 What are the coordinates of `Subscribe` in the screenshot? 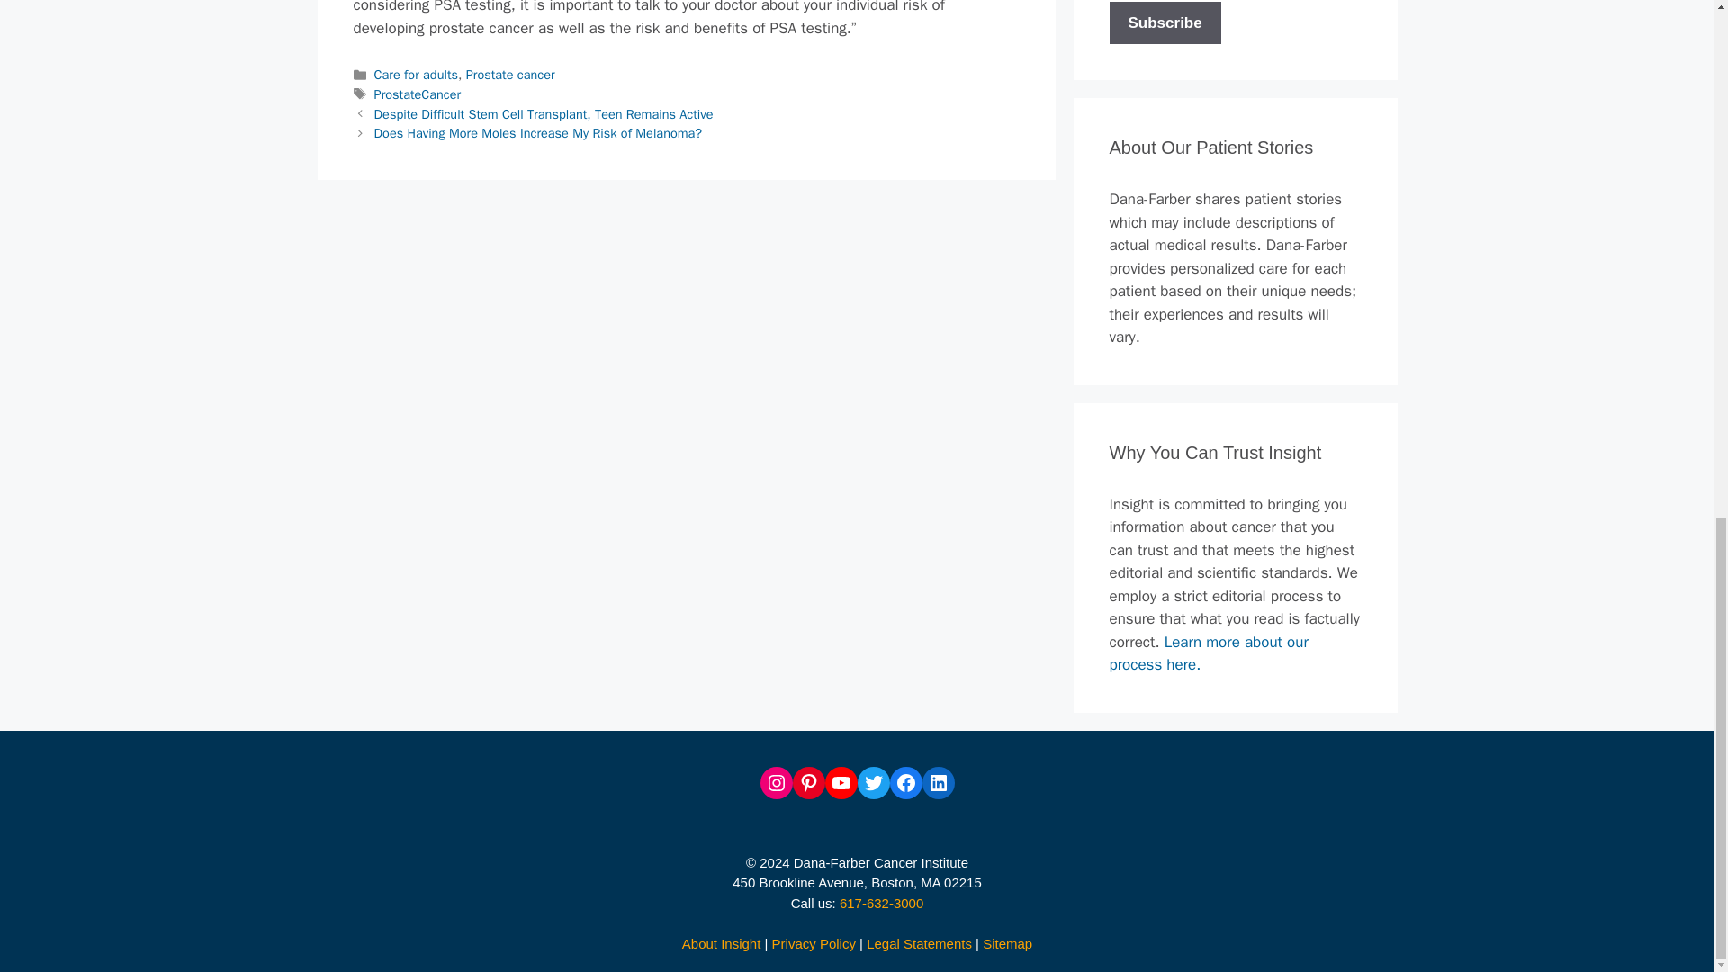 It's located at (1165, 22).